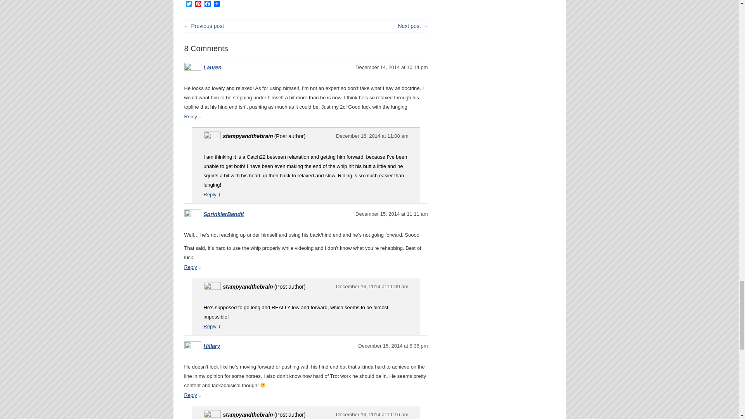  What do you see at coordinates (212, 68) in the screenshot?
I see `Lauren` at bounding box center [212, 68].